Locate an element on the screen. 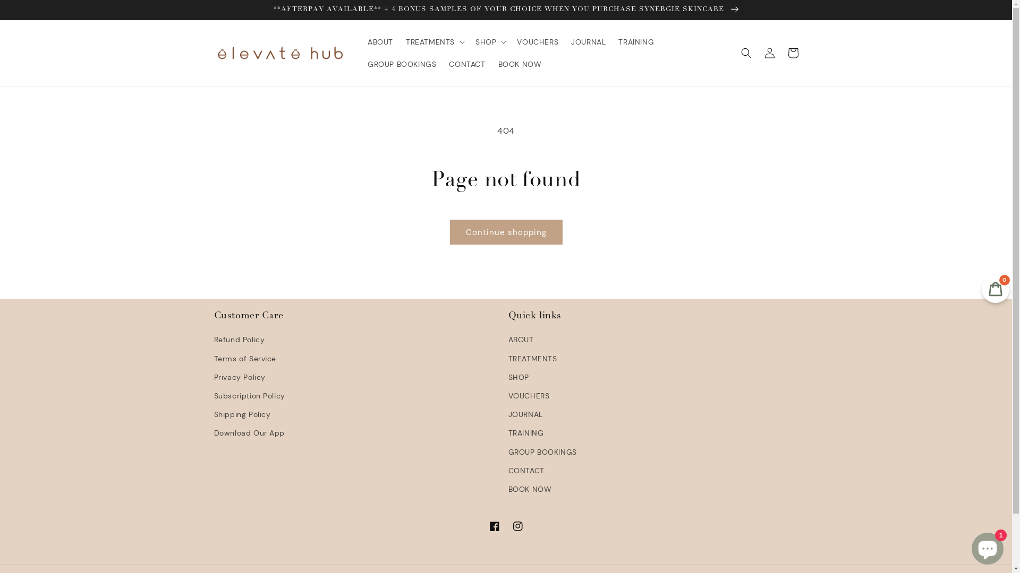  Subscription Policy is located at coordinates (249, 396).